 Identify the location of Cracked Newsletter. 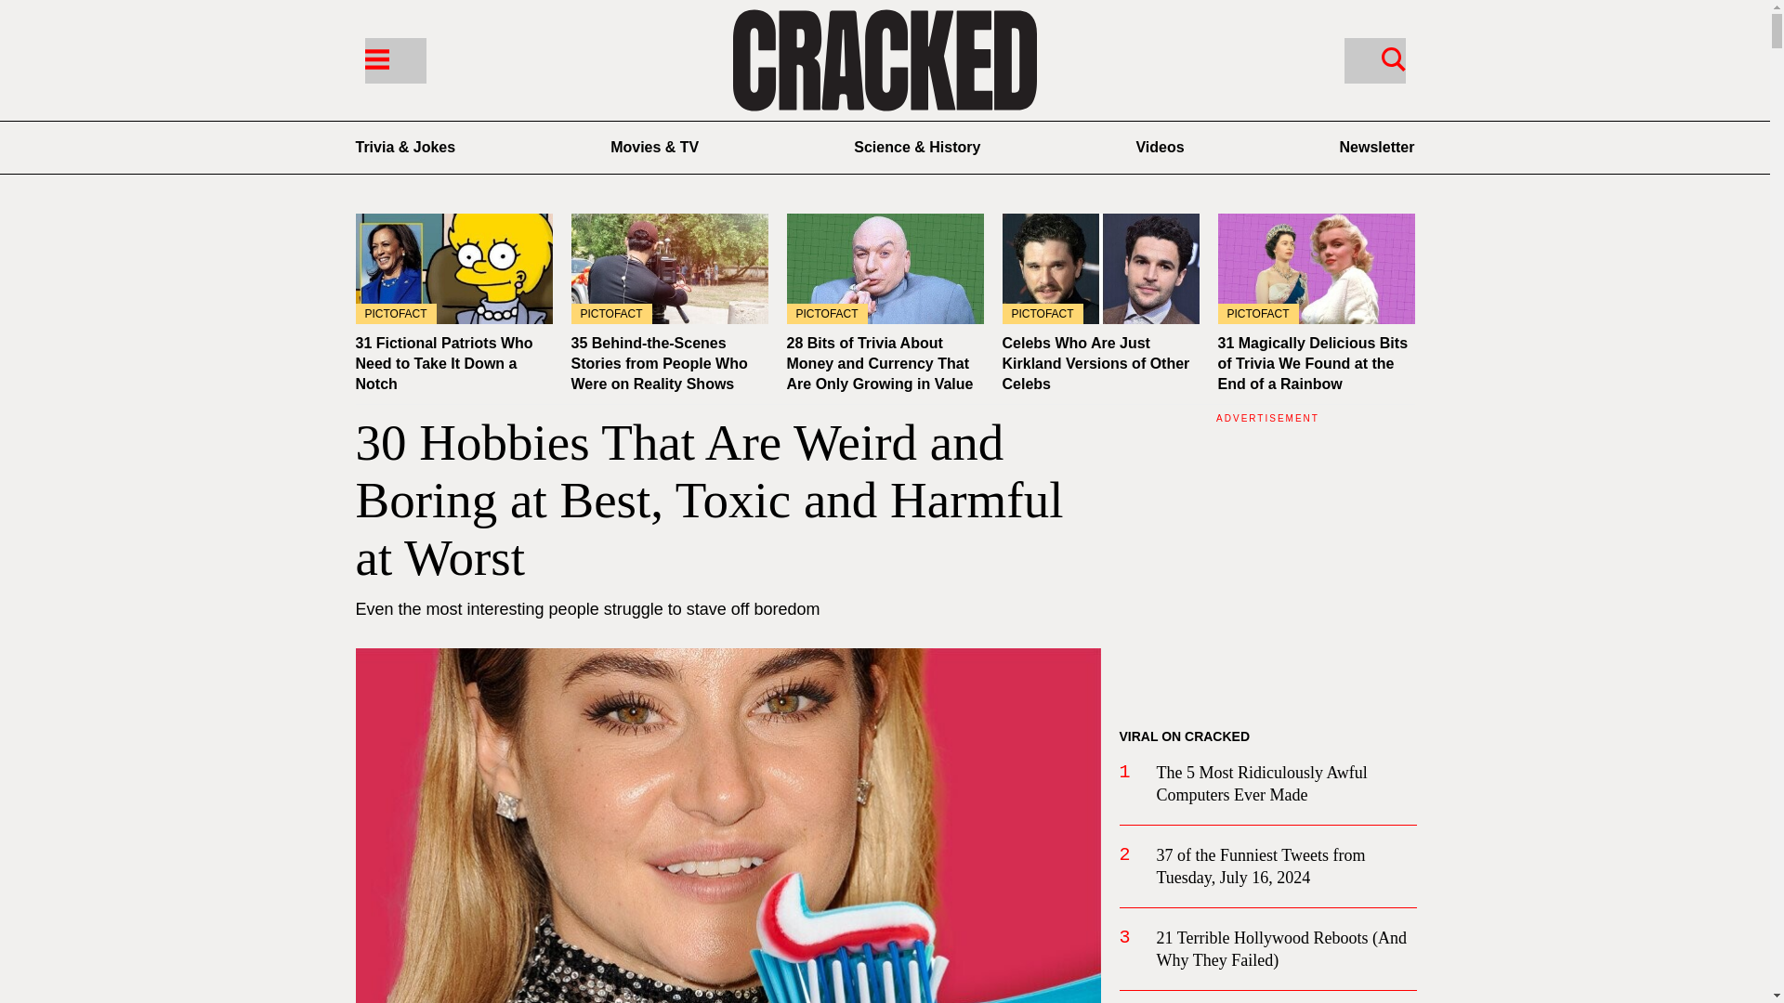
(1377, 147).